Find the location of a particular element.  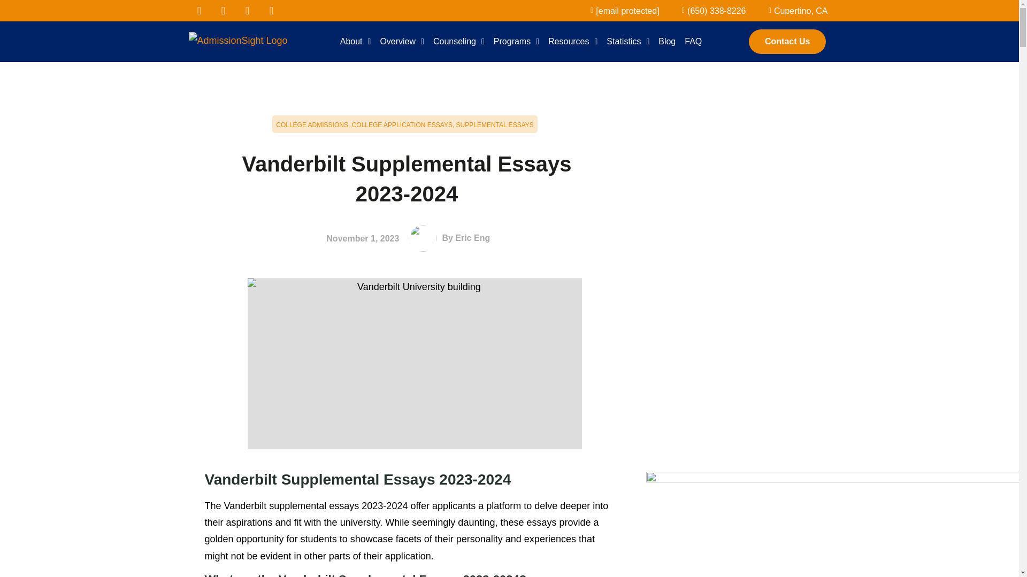

Programs is located at coordinates (516, 42).